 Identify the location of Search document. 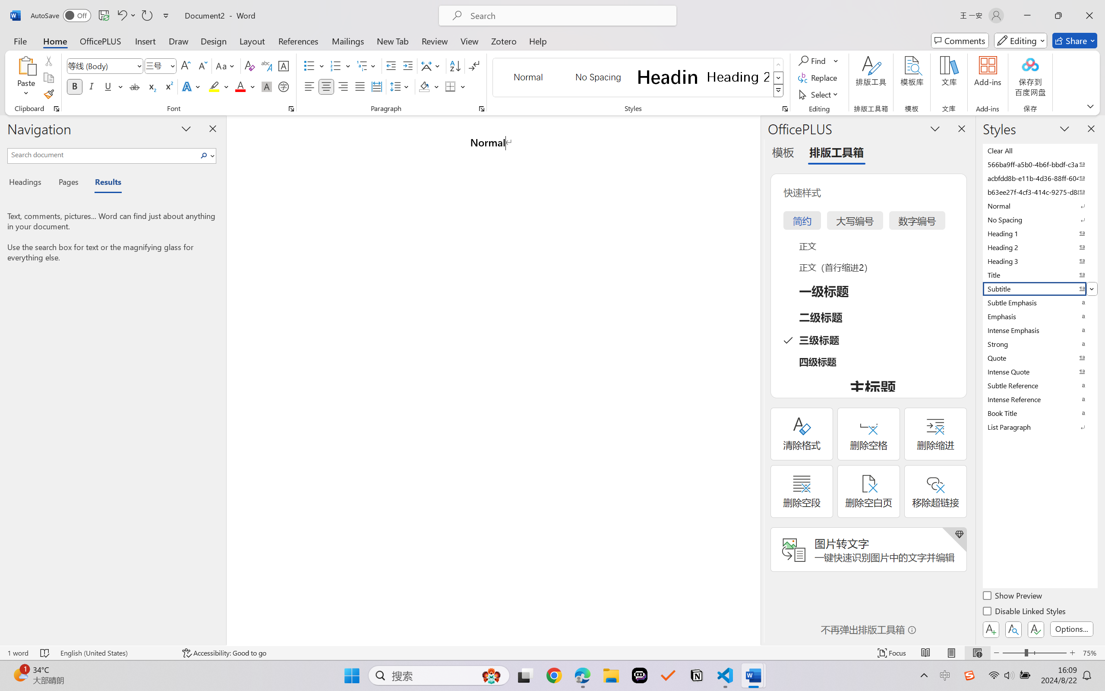
(103, 155).